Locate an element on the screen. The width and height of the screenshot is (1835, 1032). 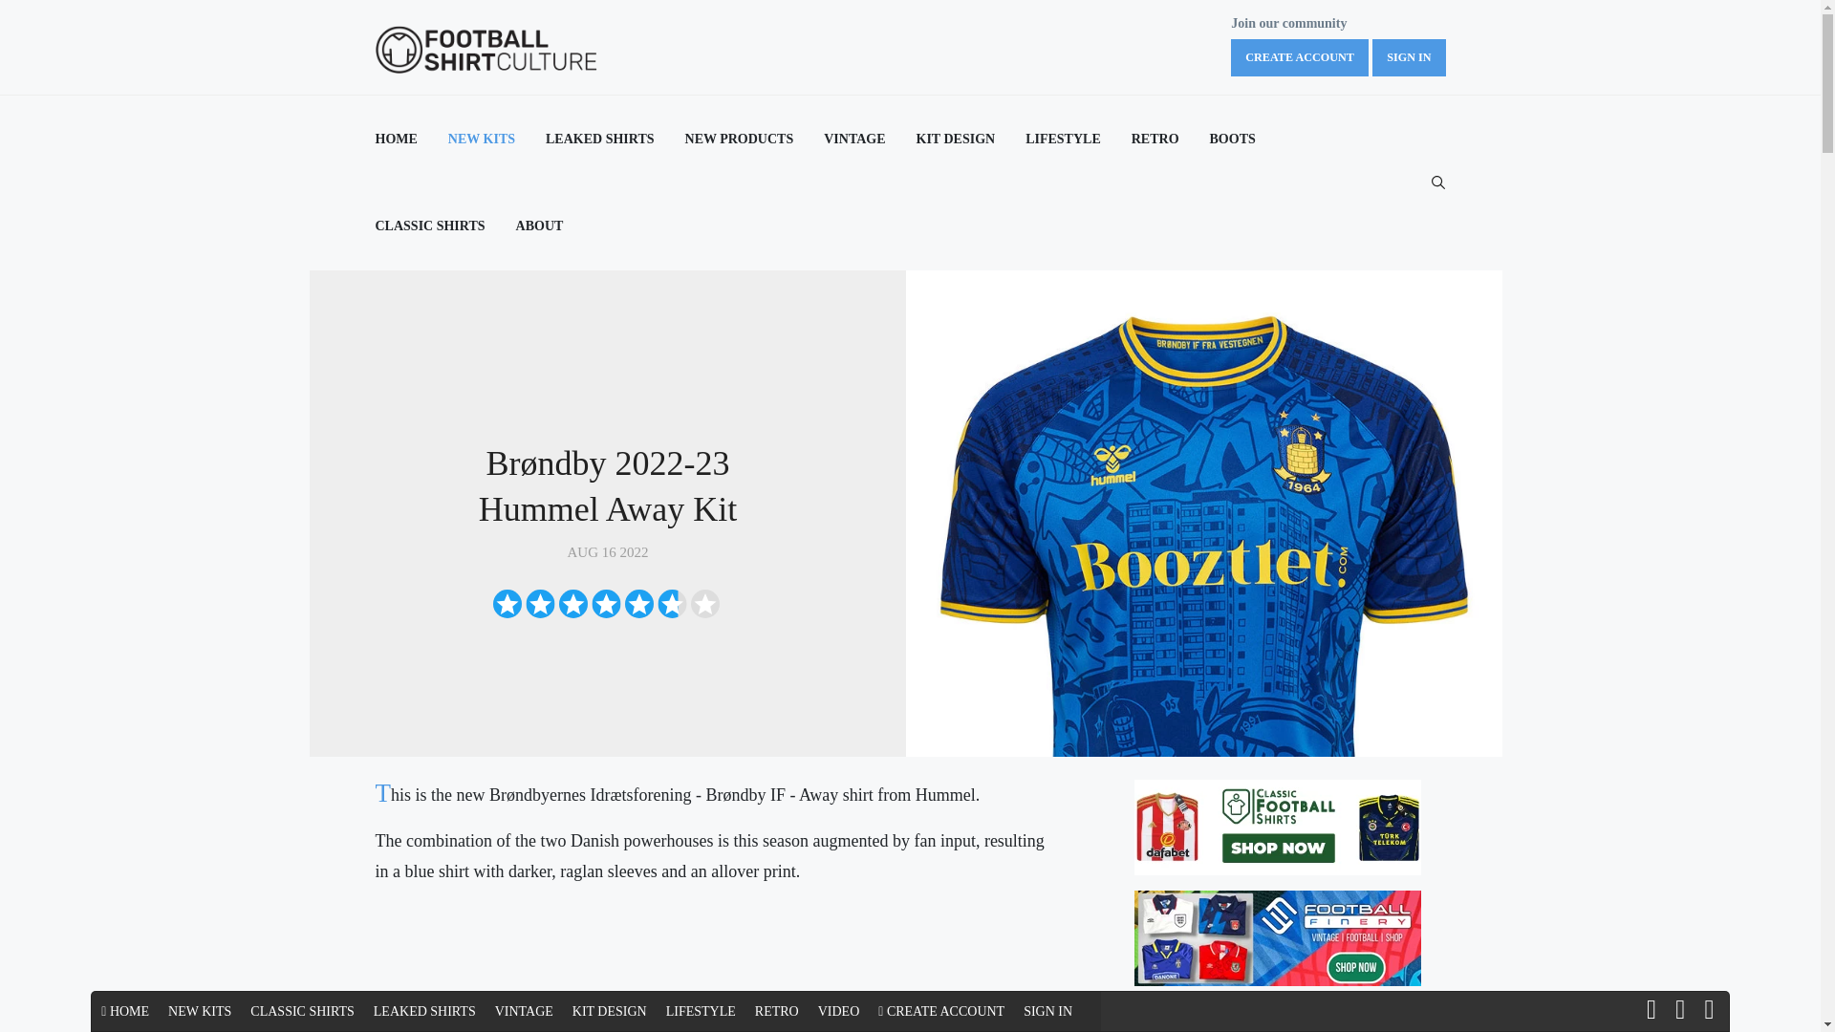
CREATE ACCOUNT is located at coordinates (1299, 57).